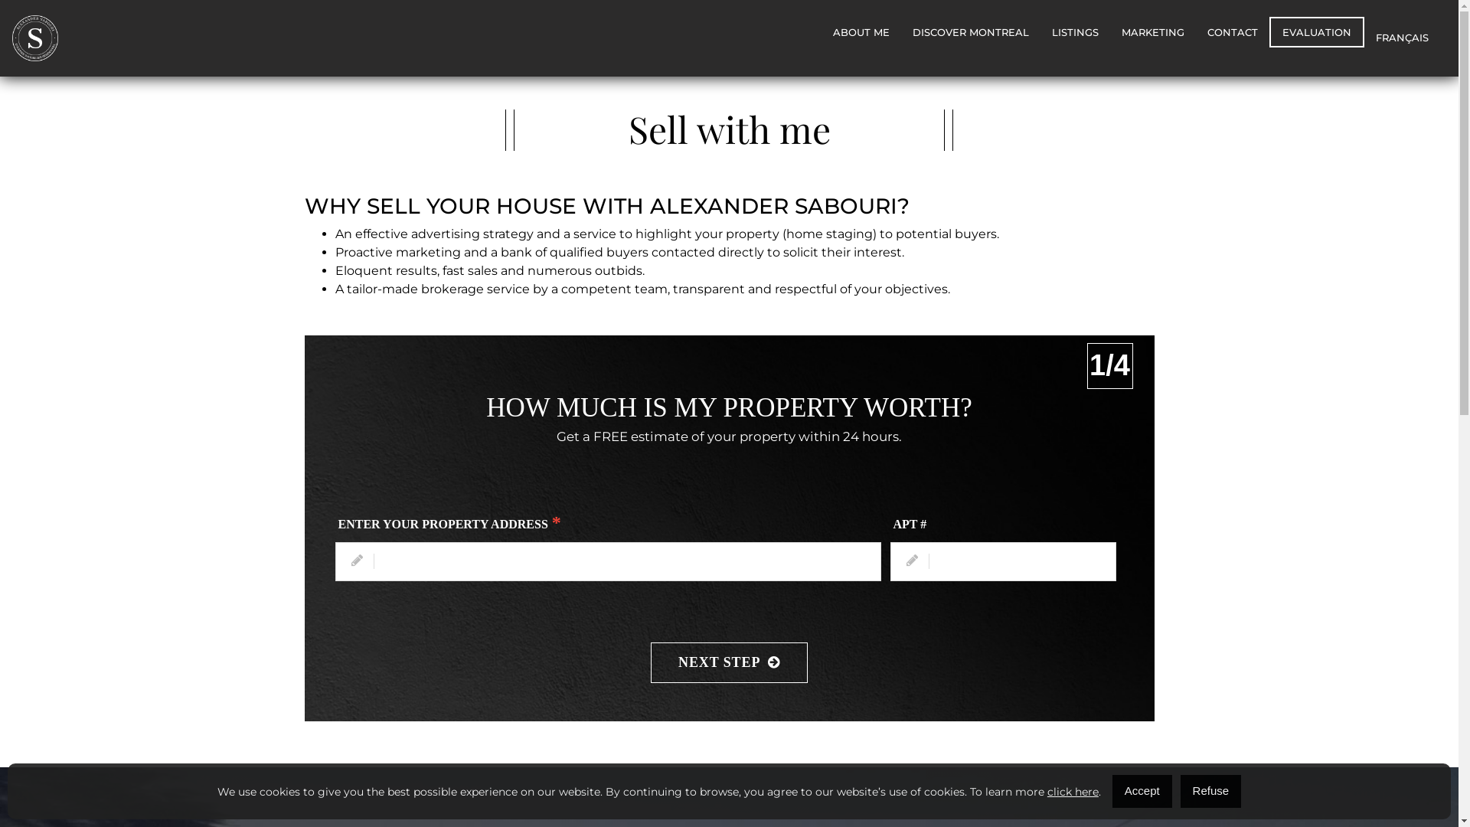 The width and height of the screenshot is (1470, 827). What do you see at coordinates (1073, 792) in the screenshot?
I see `click here` at bounding box center [1073, 792].